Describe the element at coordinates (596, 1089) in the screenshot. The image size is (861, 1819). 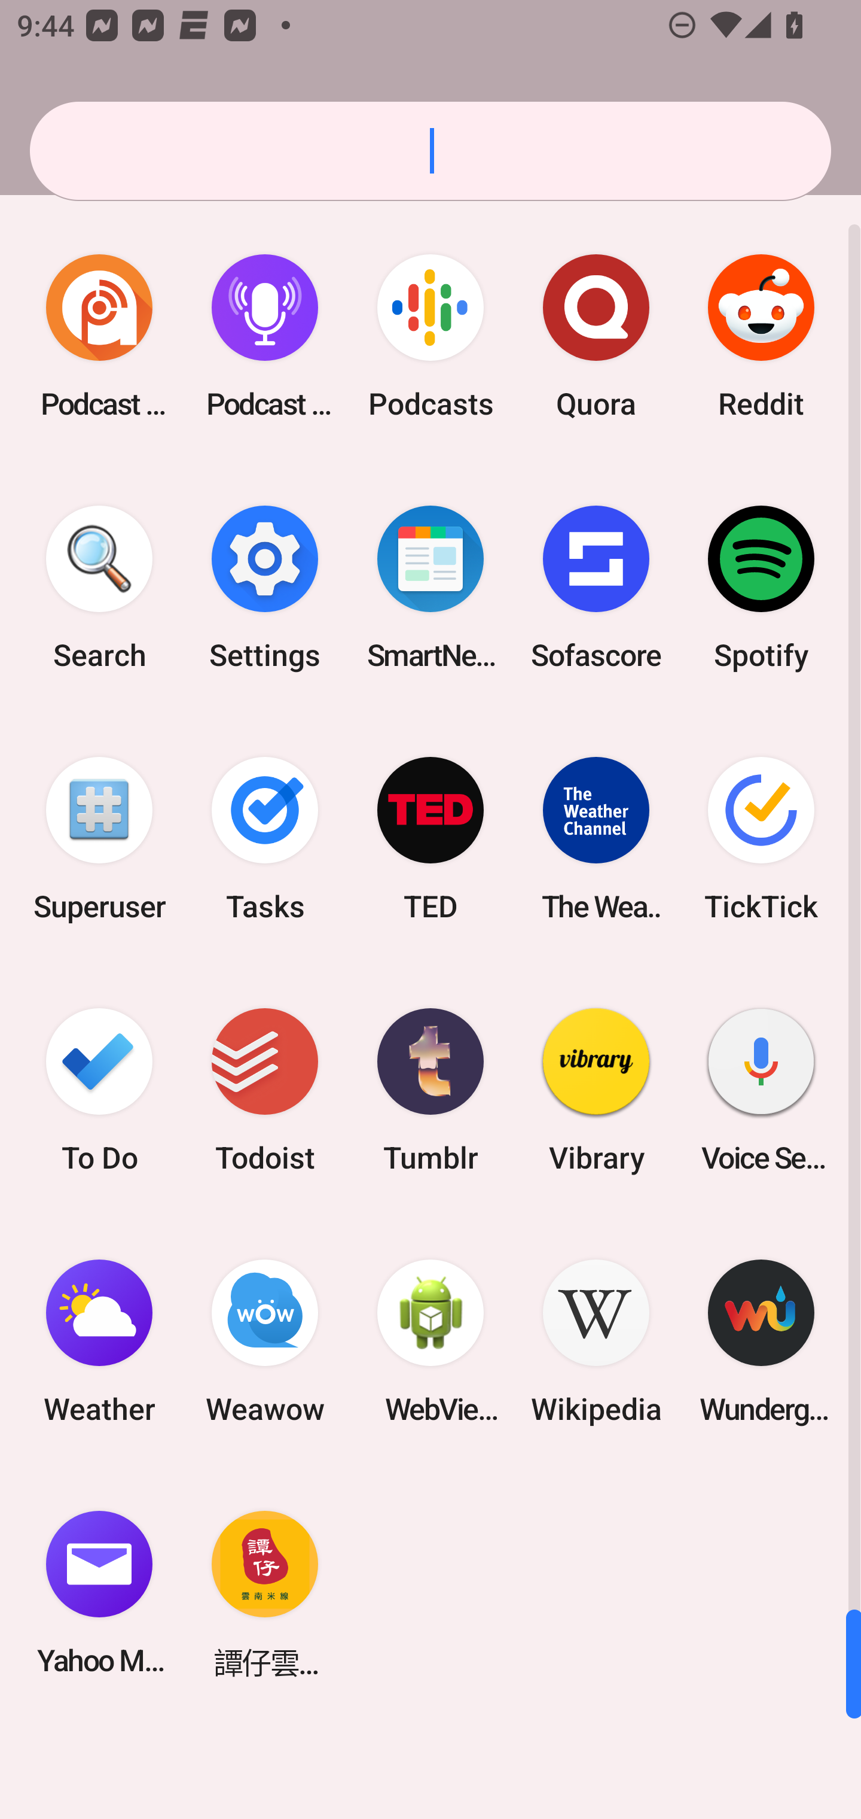
I see `Vibrary` at that location.